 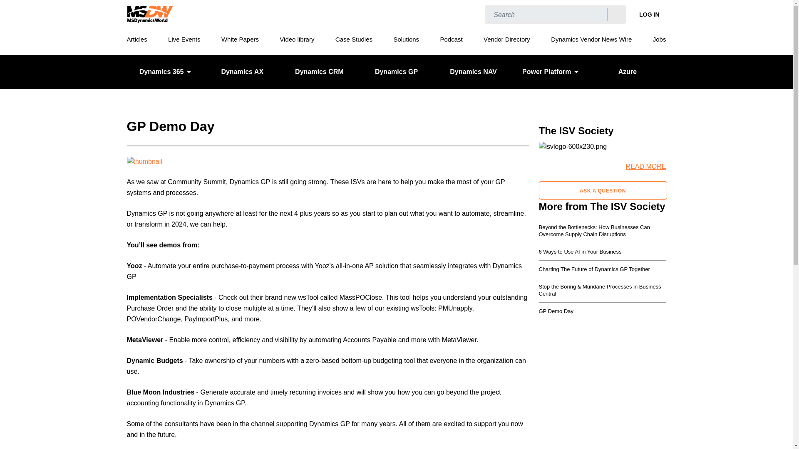 What do you see at coordinates (297, 39) in the screenshot?
I see `Video library` at bounding box center [297, 39].